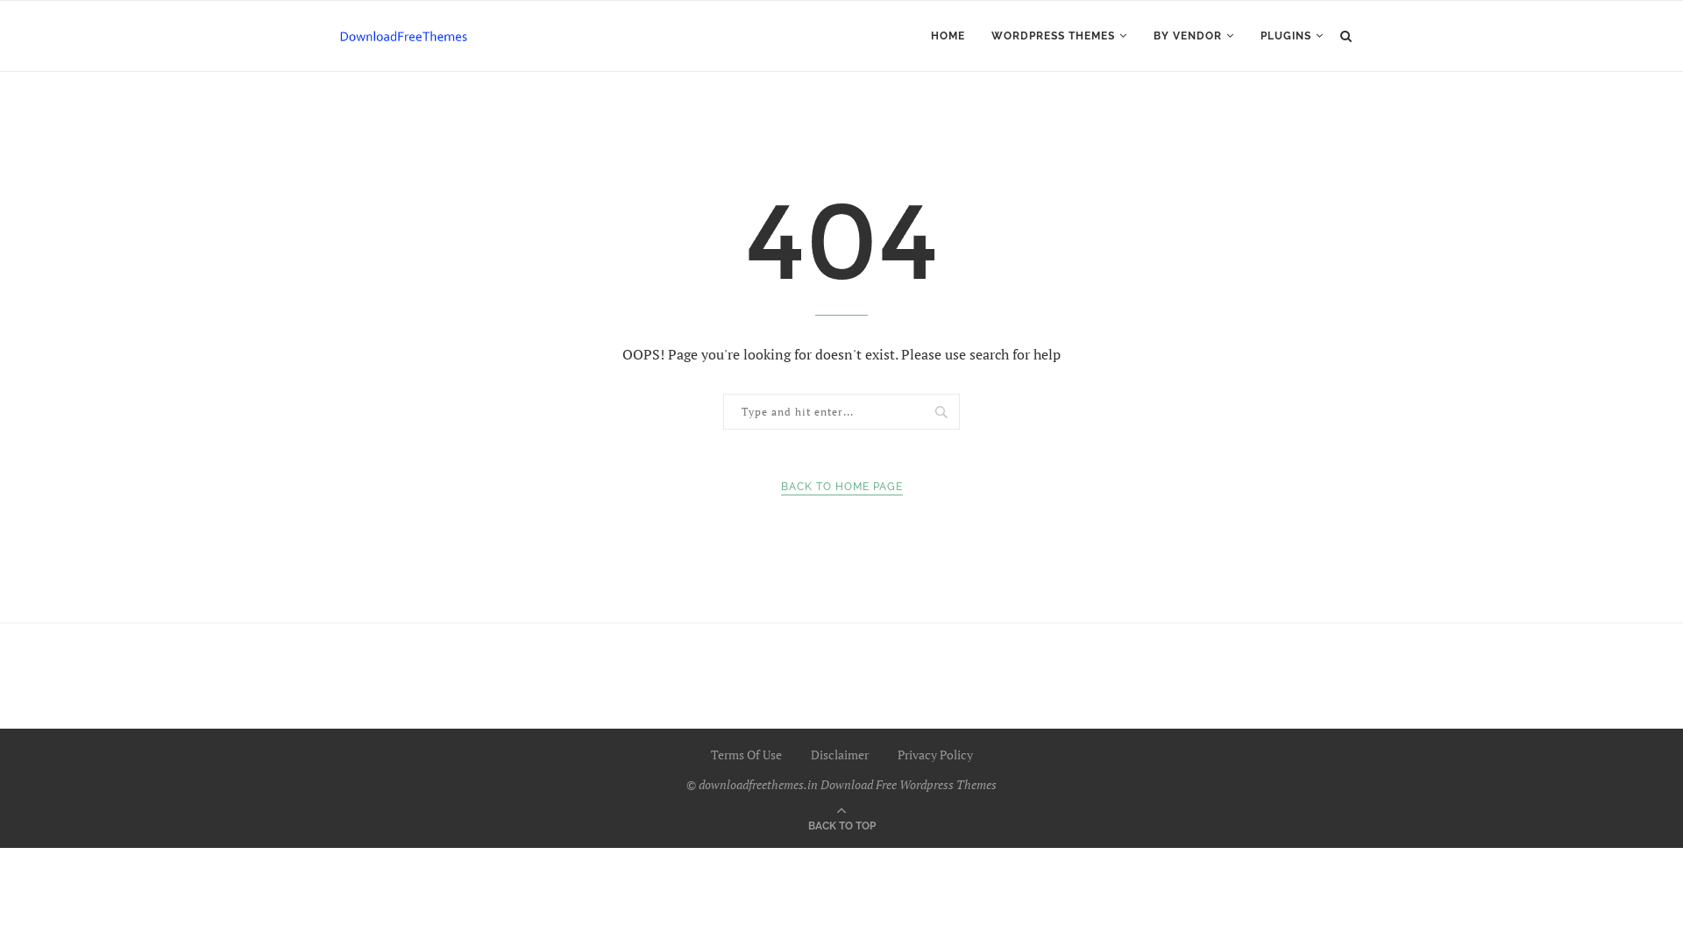 The image size is (1683, 947). Describe the element at coordinates (935, 754) in the screenshot. I see `Privacy Policy` at that location.